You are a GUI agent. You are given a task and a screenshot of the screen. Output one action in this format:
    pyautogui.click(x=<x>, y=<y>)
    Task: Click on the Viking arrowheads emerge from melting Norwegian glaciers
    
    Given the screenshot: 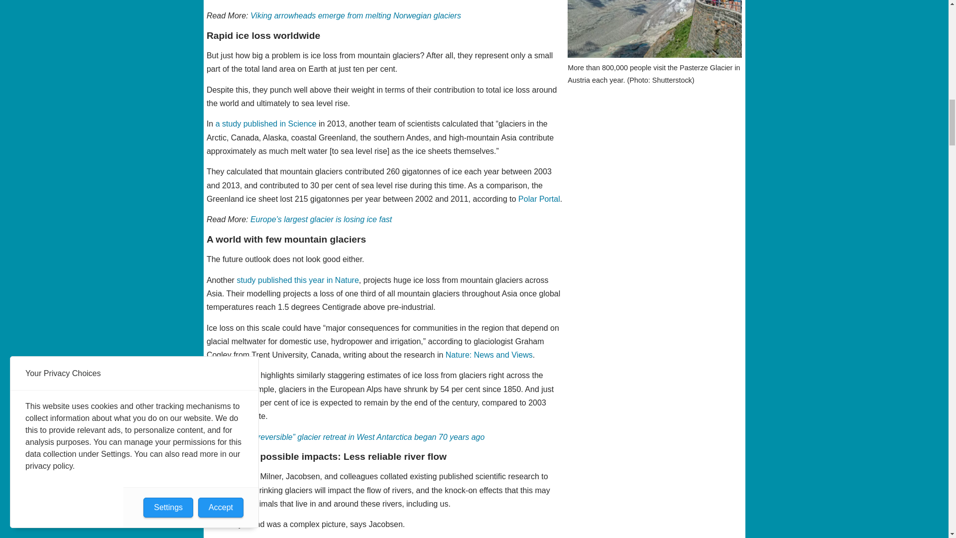 What is the action you would take?
    pyautogui.click(x=356, y=15)
    